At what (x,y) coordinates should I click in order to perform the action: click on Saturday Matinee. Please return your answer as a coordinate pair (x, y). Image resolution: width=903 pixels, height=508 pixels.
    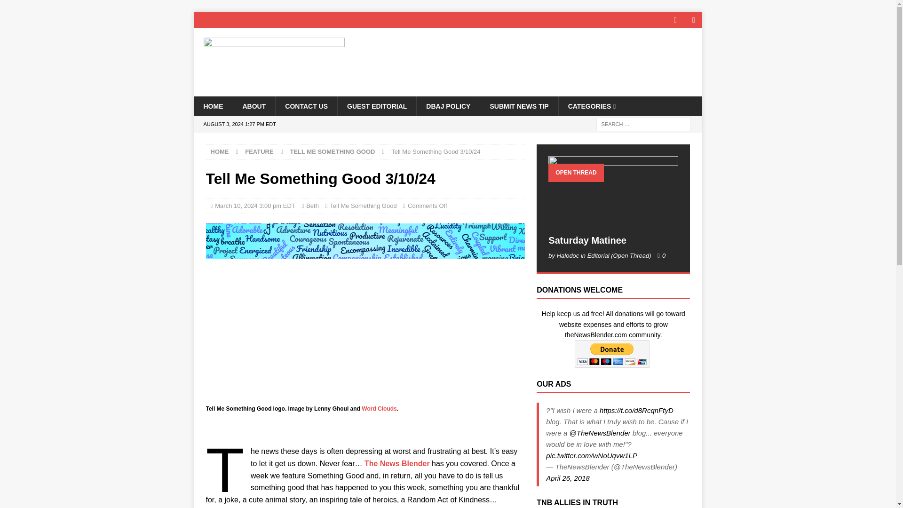
    Looking at the image, I should click on (613, 192).